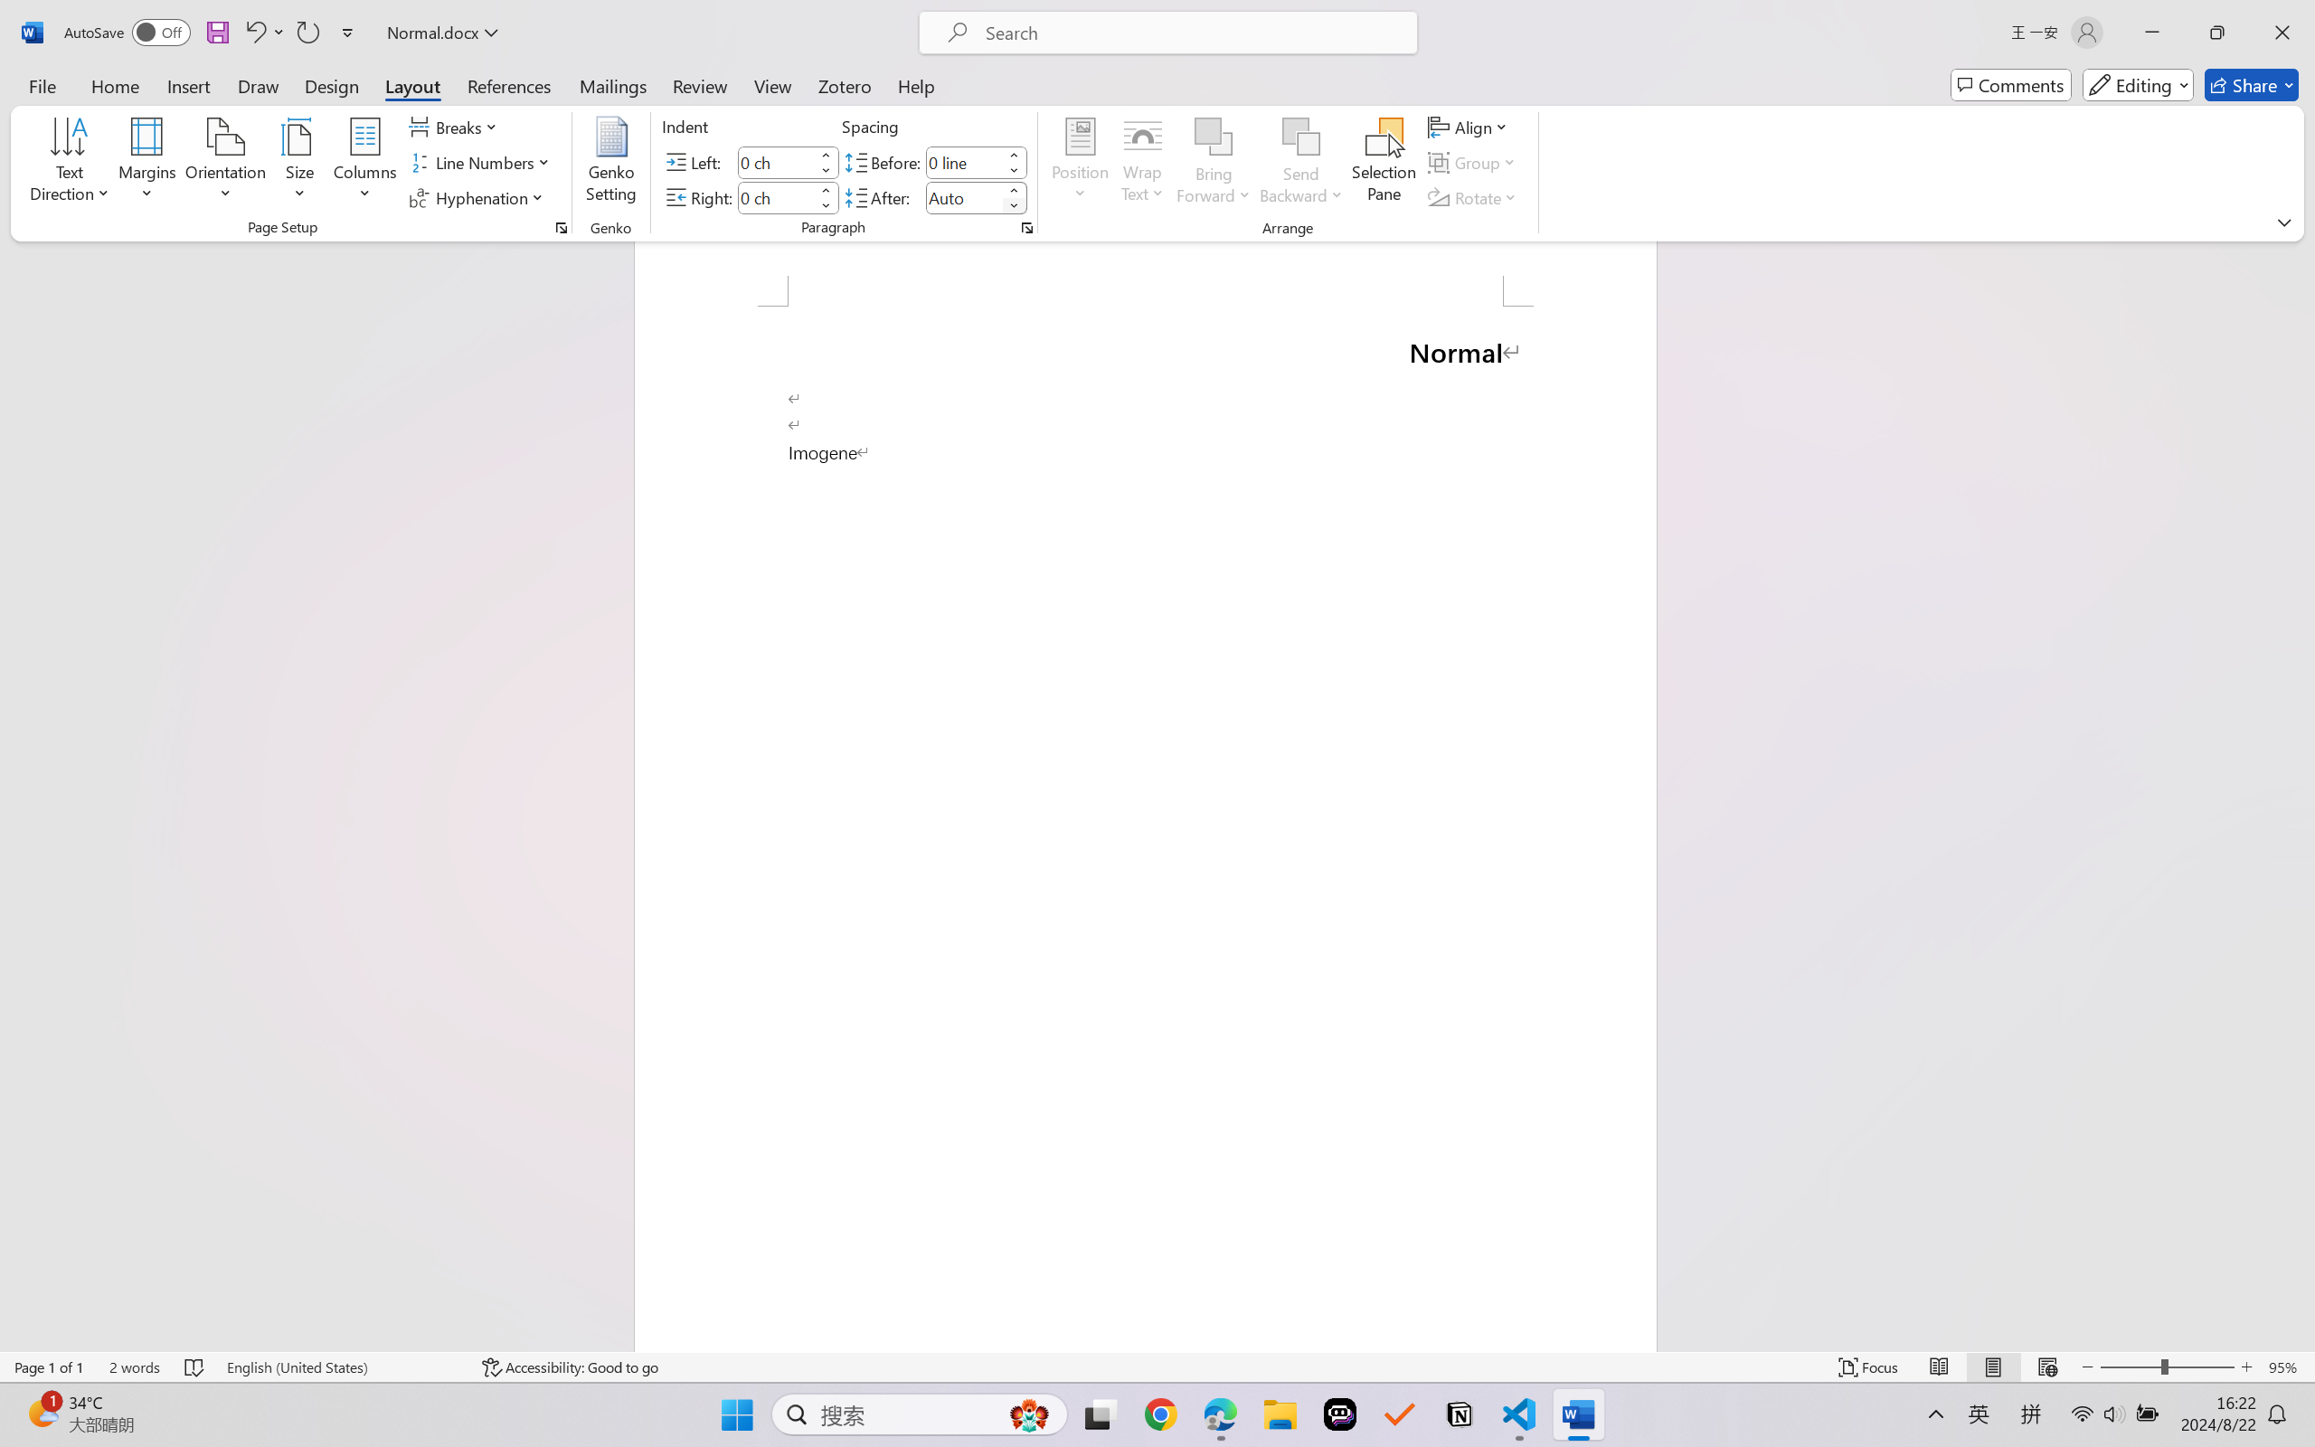 Image resolution: width=2315 pixels, height=1447 pixels. What do you see at coordinates (49, 1367) in the screenshot?
I see `Page Number Page 1 of 1` at bounding box center [49, 1367].